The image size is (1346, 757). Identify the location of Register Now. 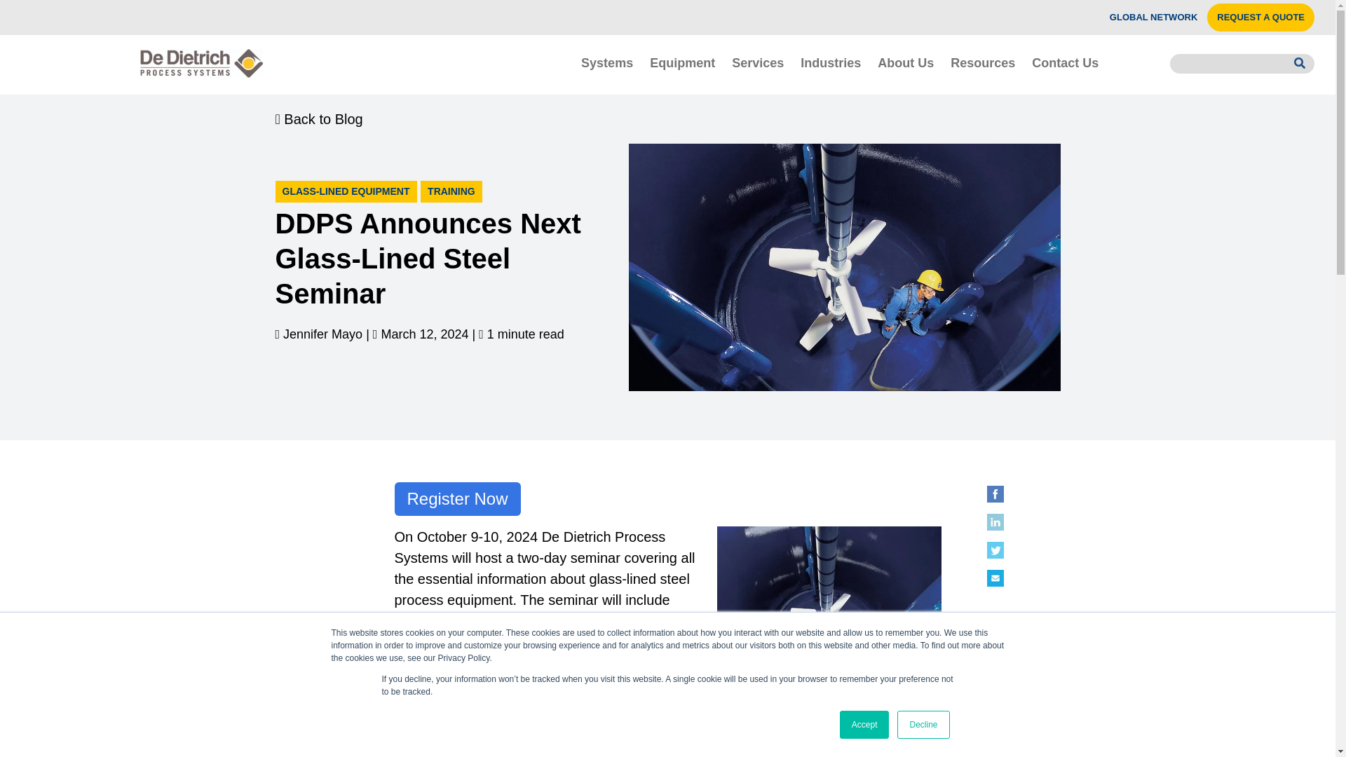
(457, 498).